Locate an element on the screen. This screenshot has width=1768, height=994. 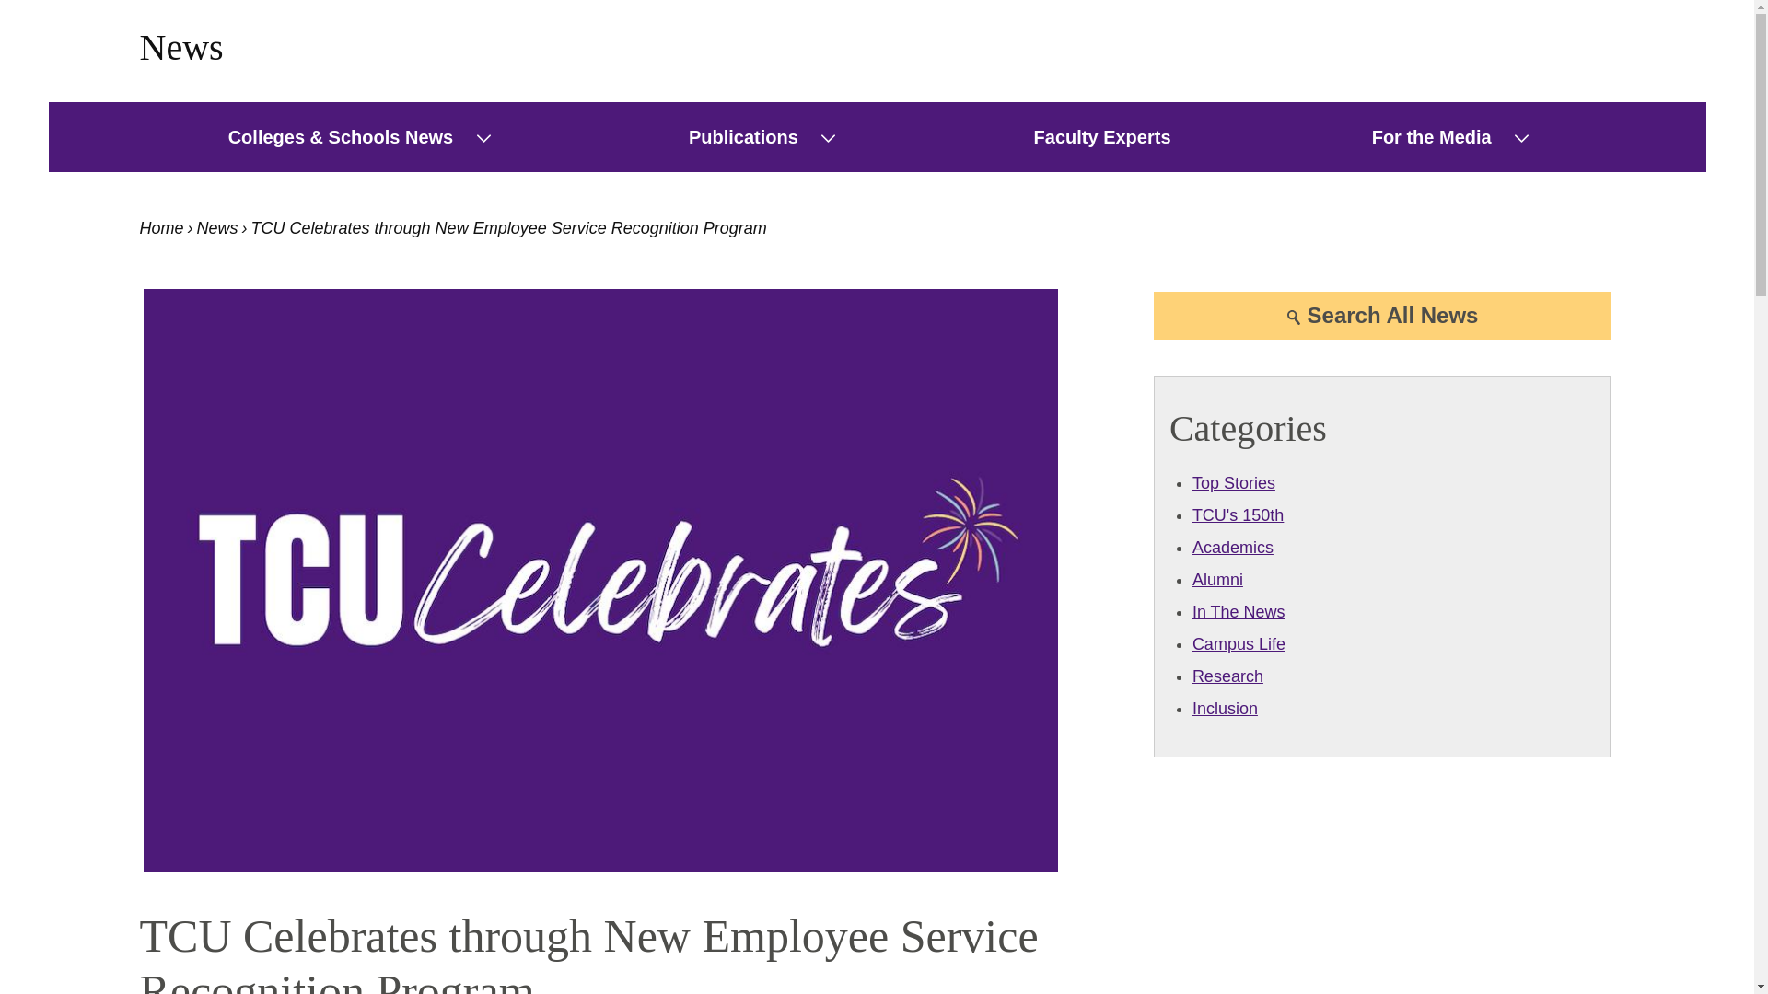
Top Stories is located at coordinates (1233, 482).